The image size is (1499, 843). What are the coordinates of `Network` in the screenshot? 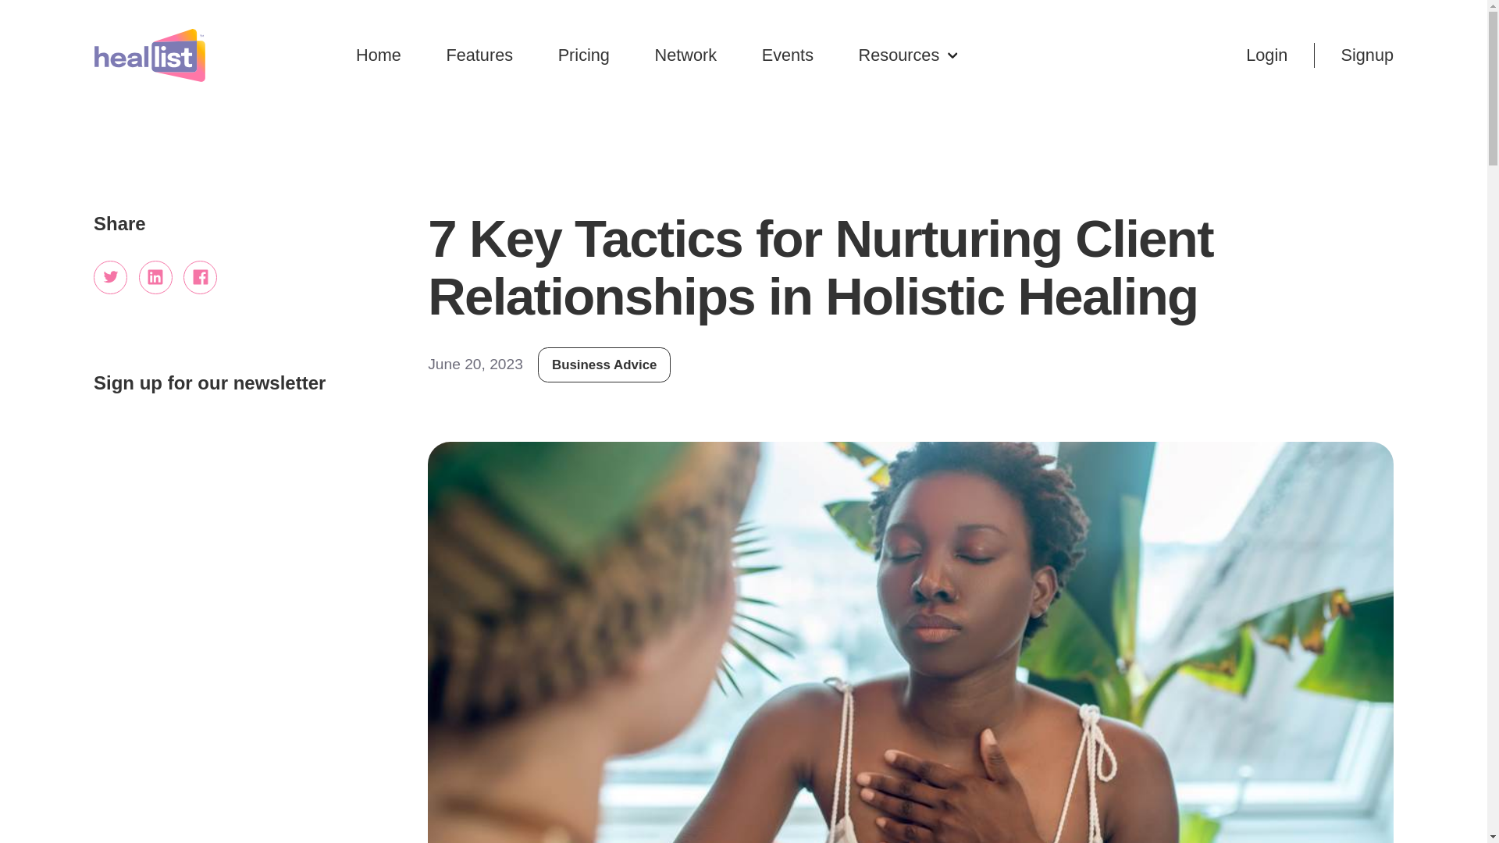 It's located at (686, 55).